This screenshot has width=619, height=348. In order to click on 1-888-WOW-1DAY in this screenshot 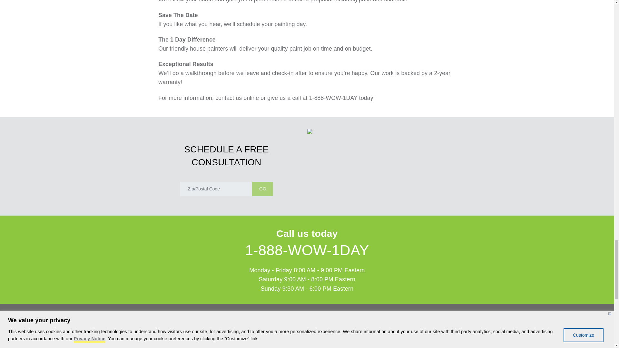, I will do `click(307, 250)`.